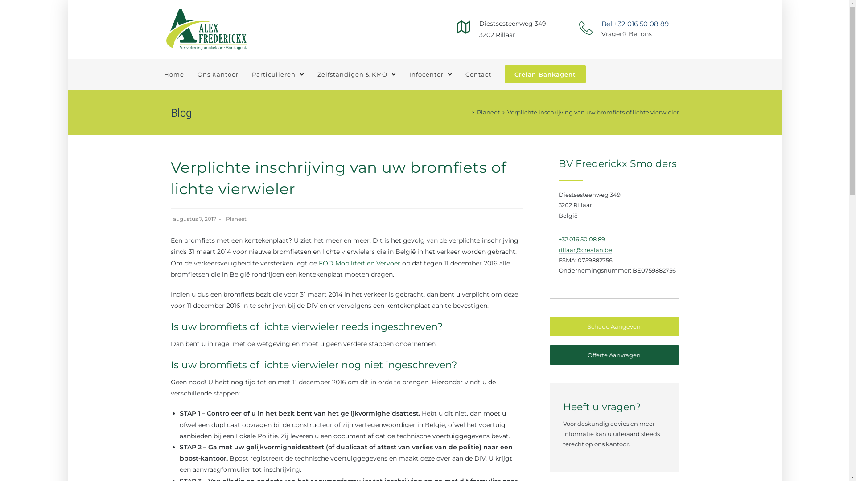 The image size is (856, 481). I want to click on Schade Aangeven, so click(614, 326).